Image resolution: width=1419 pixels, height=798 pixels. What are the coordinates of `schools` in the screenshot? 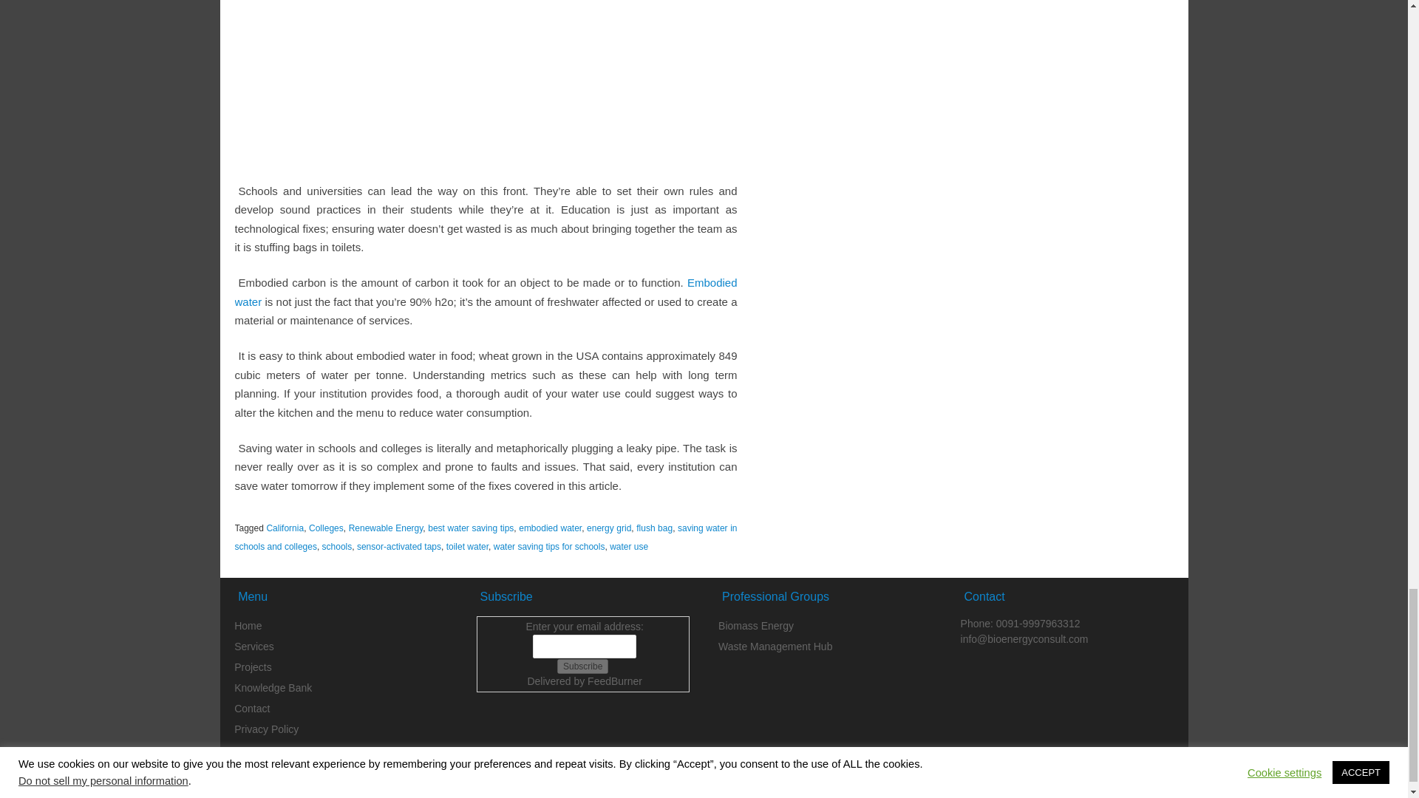 It's located at (337, 547).